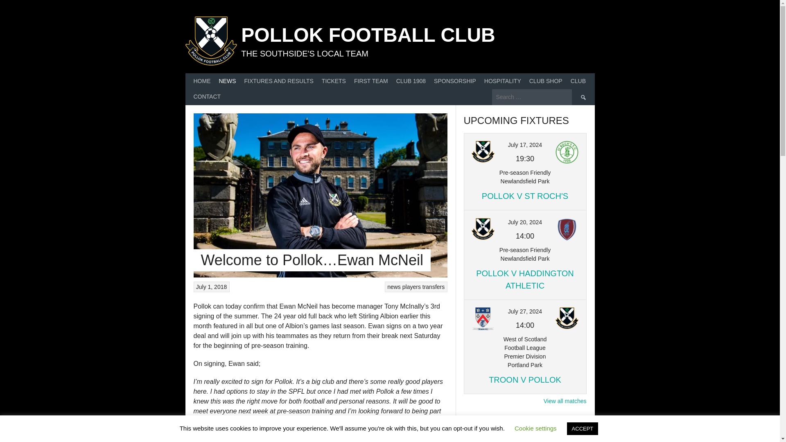 Image resolution: width=786 pixels, height=442 pixels. Describe the element at coordinates (227, 81) in the screenshot. I see `NEWS` at that location.